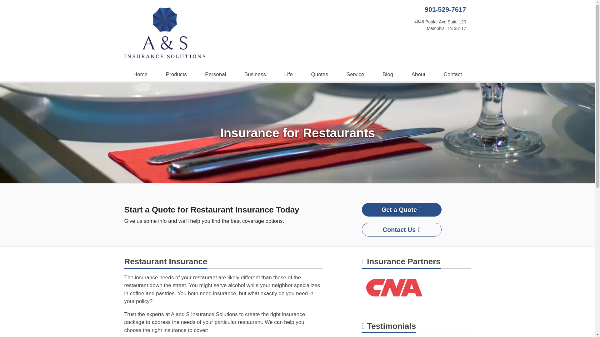  Describe the element at coordinates (452, 75) in the screenshot. I see `Chubb` at that location.